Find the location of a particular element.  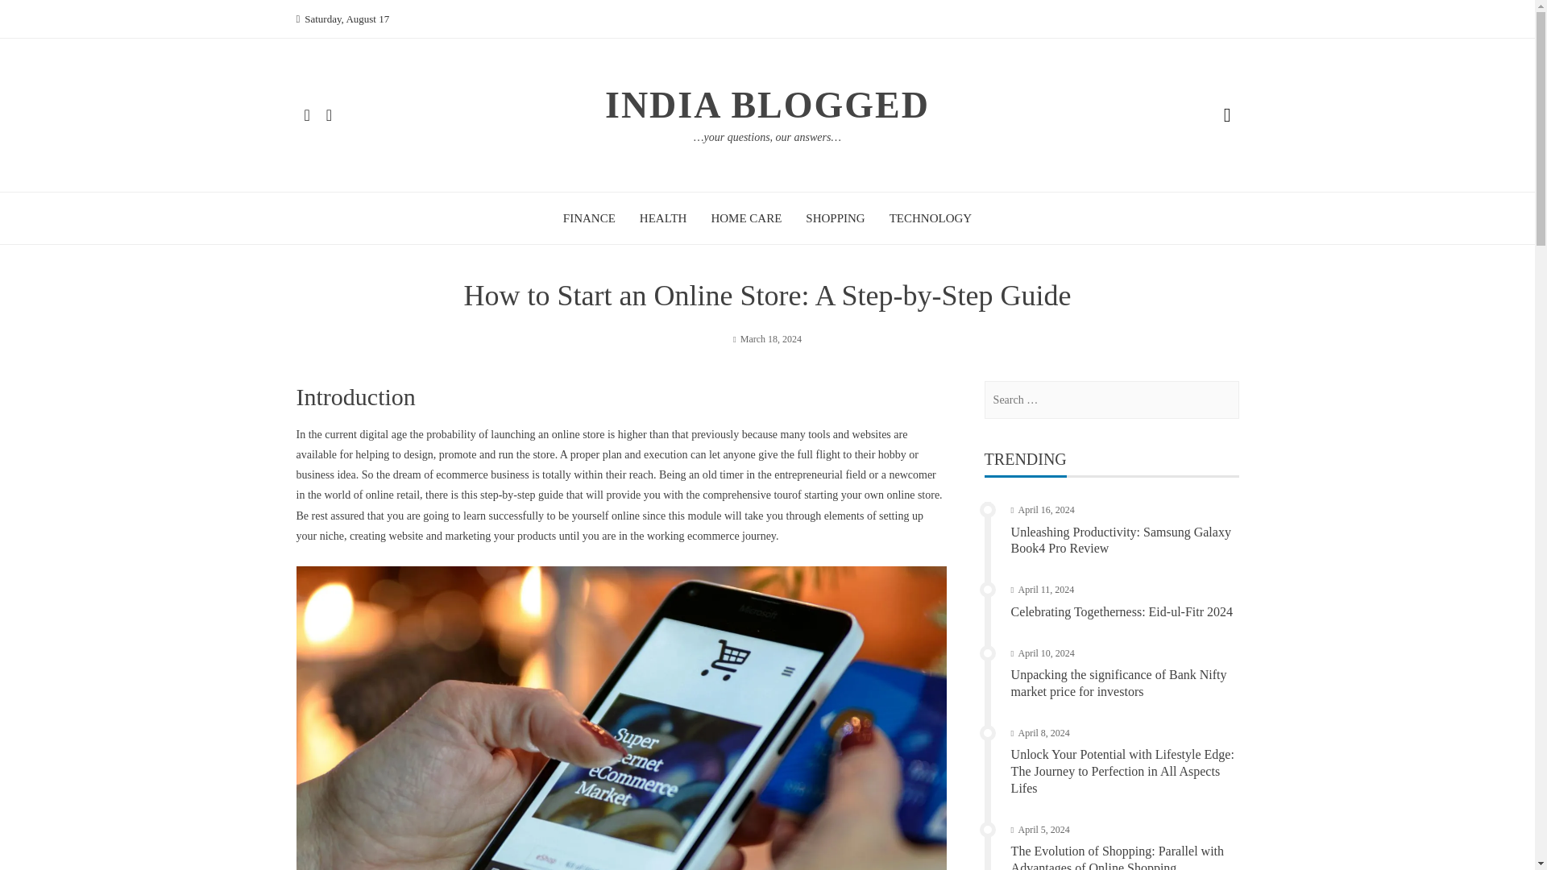

HEALTH is located at coordinates (663, 217).